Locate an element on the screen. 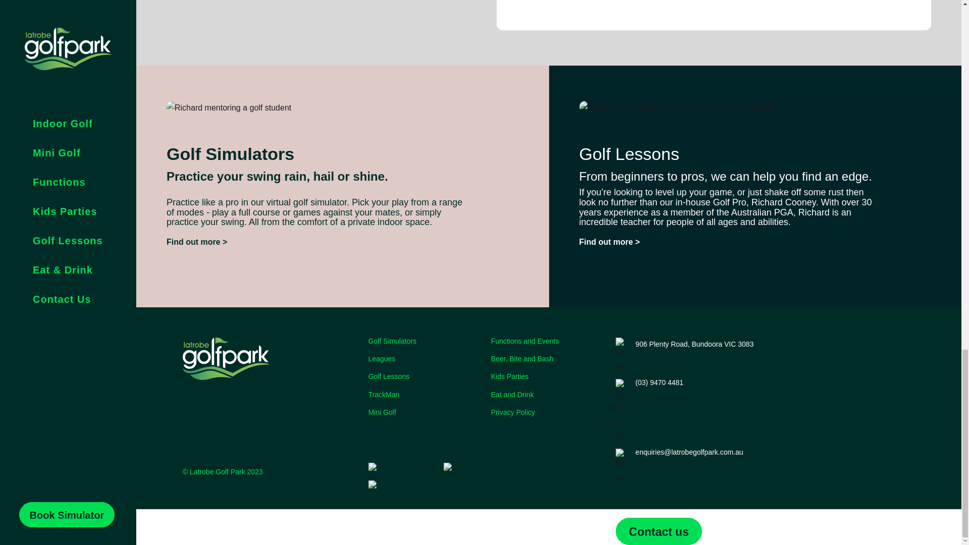 Image resolution: width=969 pixels, height=545 pixels. Golf Lessons is located at coordinates (425, 376).